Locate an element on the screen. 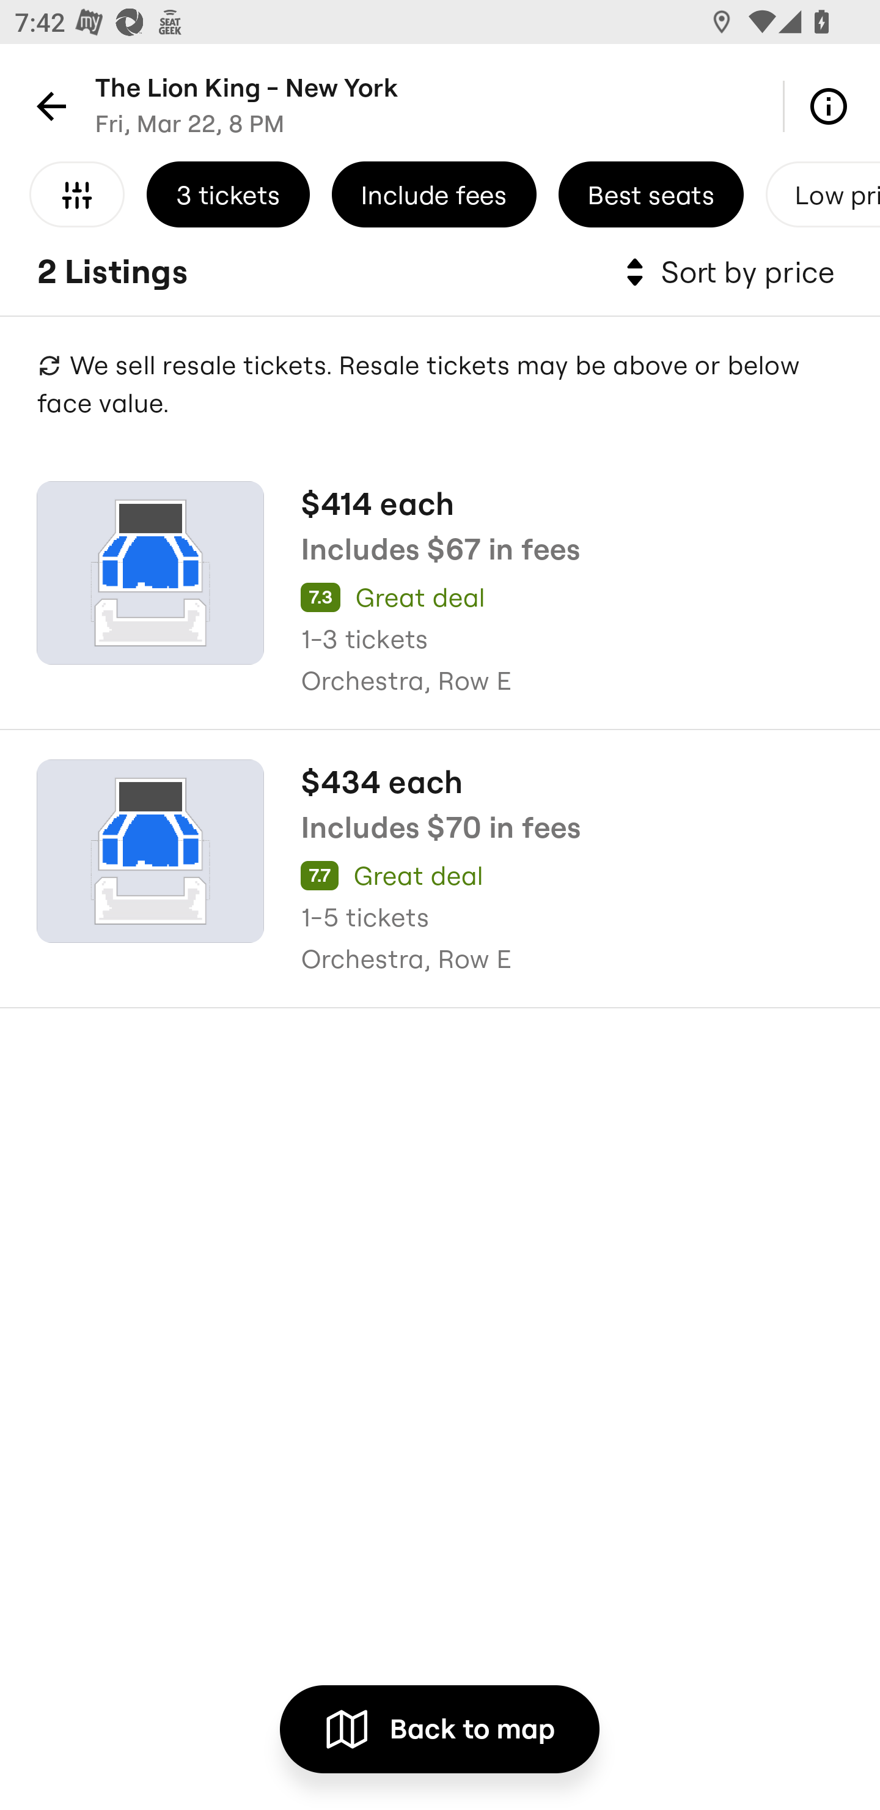 This screenshot has height=1810, width=880. Info is located at coordinates (832, 105).